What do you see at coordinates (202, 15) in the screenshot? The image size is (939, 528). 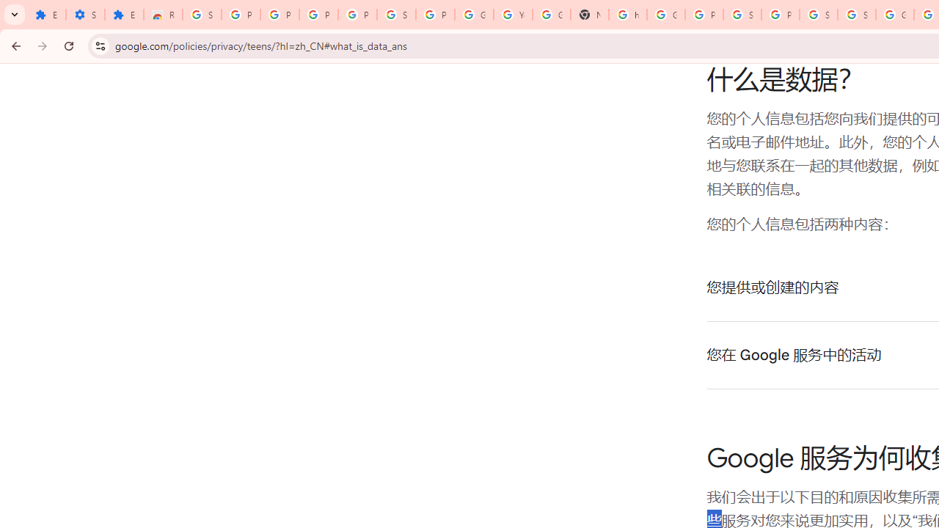 I see `Sign in - Google Accounts` at bounding box center [202, 15].